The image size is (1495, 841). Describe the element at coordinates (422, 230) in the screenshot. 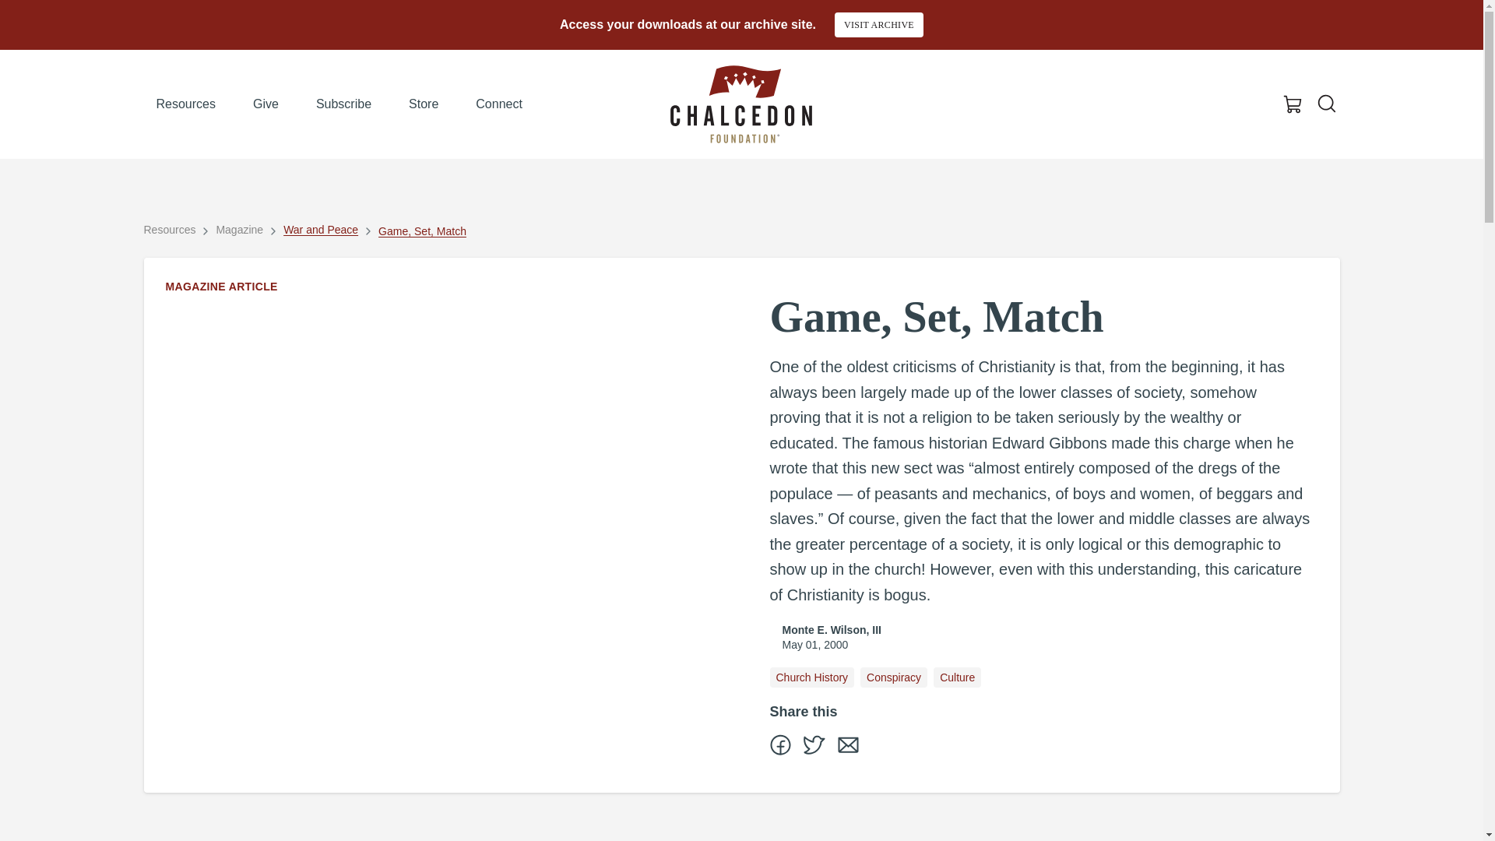

I see `Game, Set, Match` at that location.